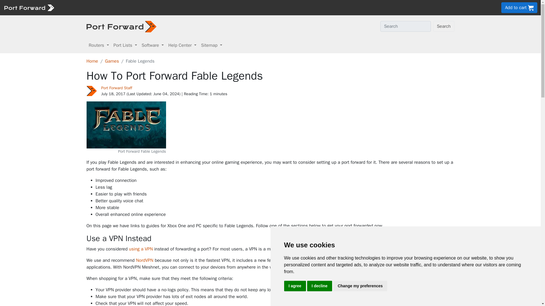  Describe the element at coordinates (360, 286) in the screenshot. I see `Change my preferences` at that location.